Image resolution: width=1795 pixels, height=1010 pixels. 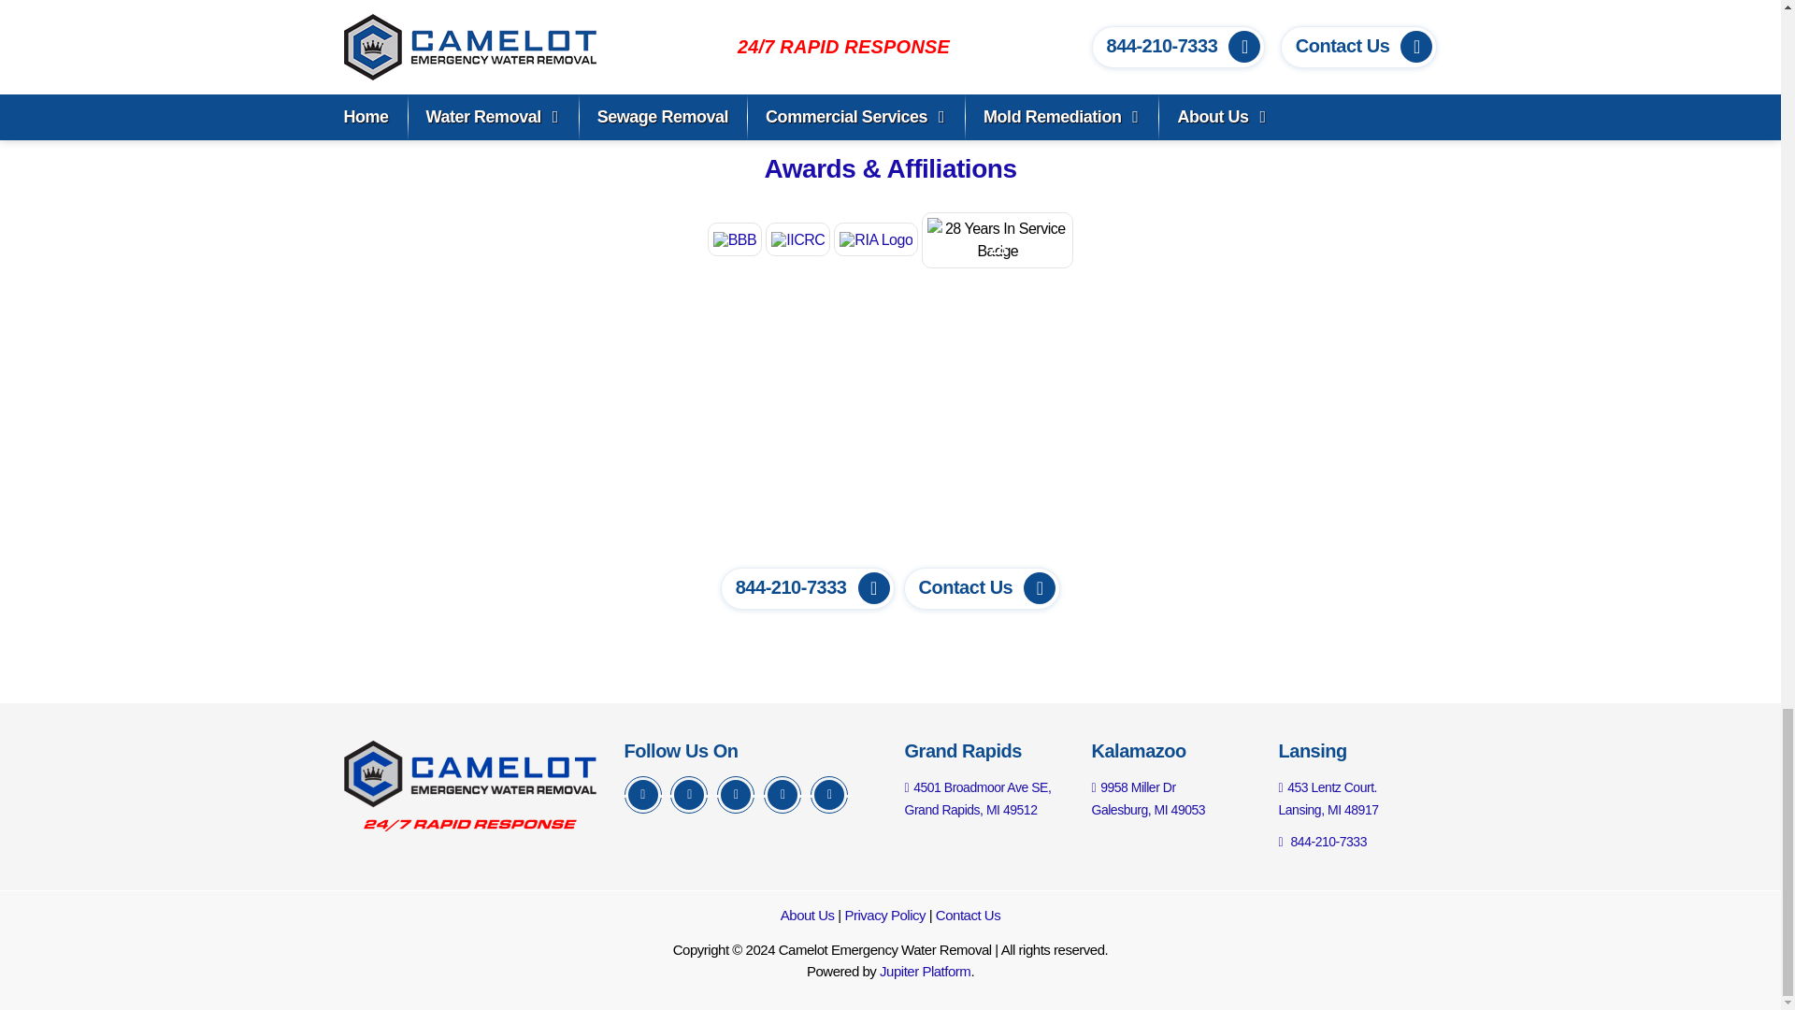 What do you see at coordinates (688, 795) in the screenshot?
I see `View Our Twitter Page` at bounding box center [688, 795].